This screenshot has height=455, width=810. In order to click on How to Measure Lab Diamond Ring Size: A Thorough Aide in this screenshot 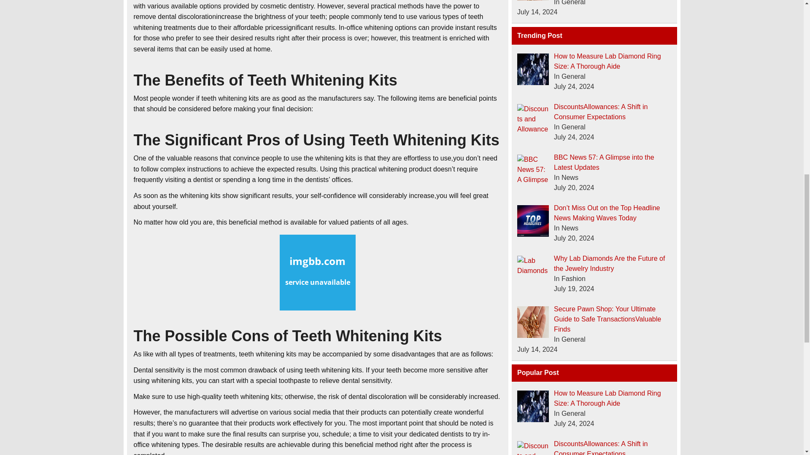, I will do `click(607, 398)`.